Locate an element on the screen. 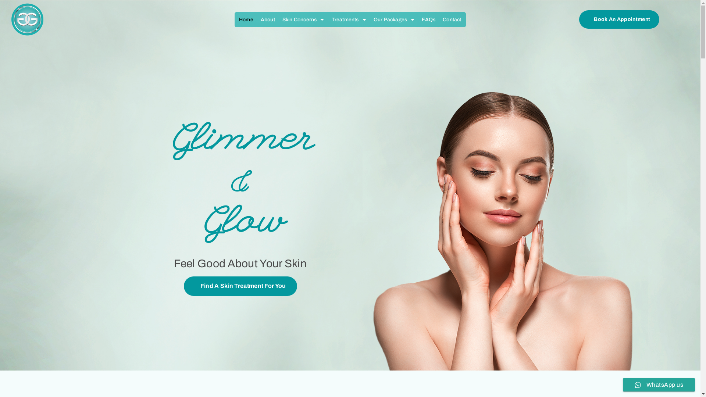  Find A Skin Treatment For You is located at coordinates (240, 286).